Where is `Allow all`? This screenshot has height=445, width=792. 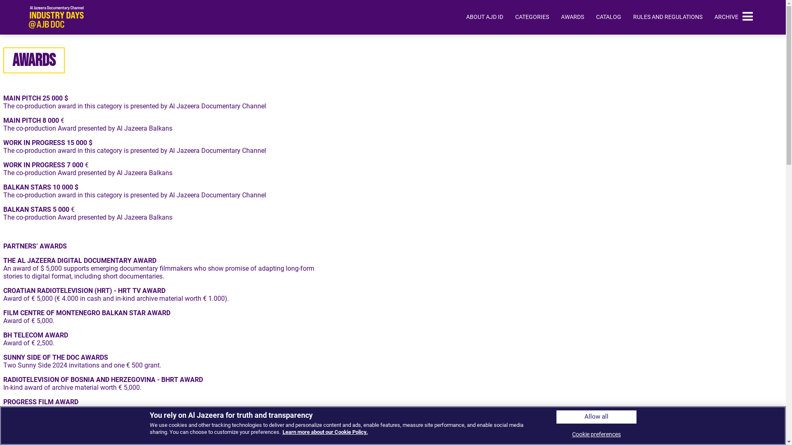 Allow all is located at coordinates (596, 417).